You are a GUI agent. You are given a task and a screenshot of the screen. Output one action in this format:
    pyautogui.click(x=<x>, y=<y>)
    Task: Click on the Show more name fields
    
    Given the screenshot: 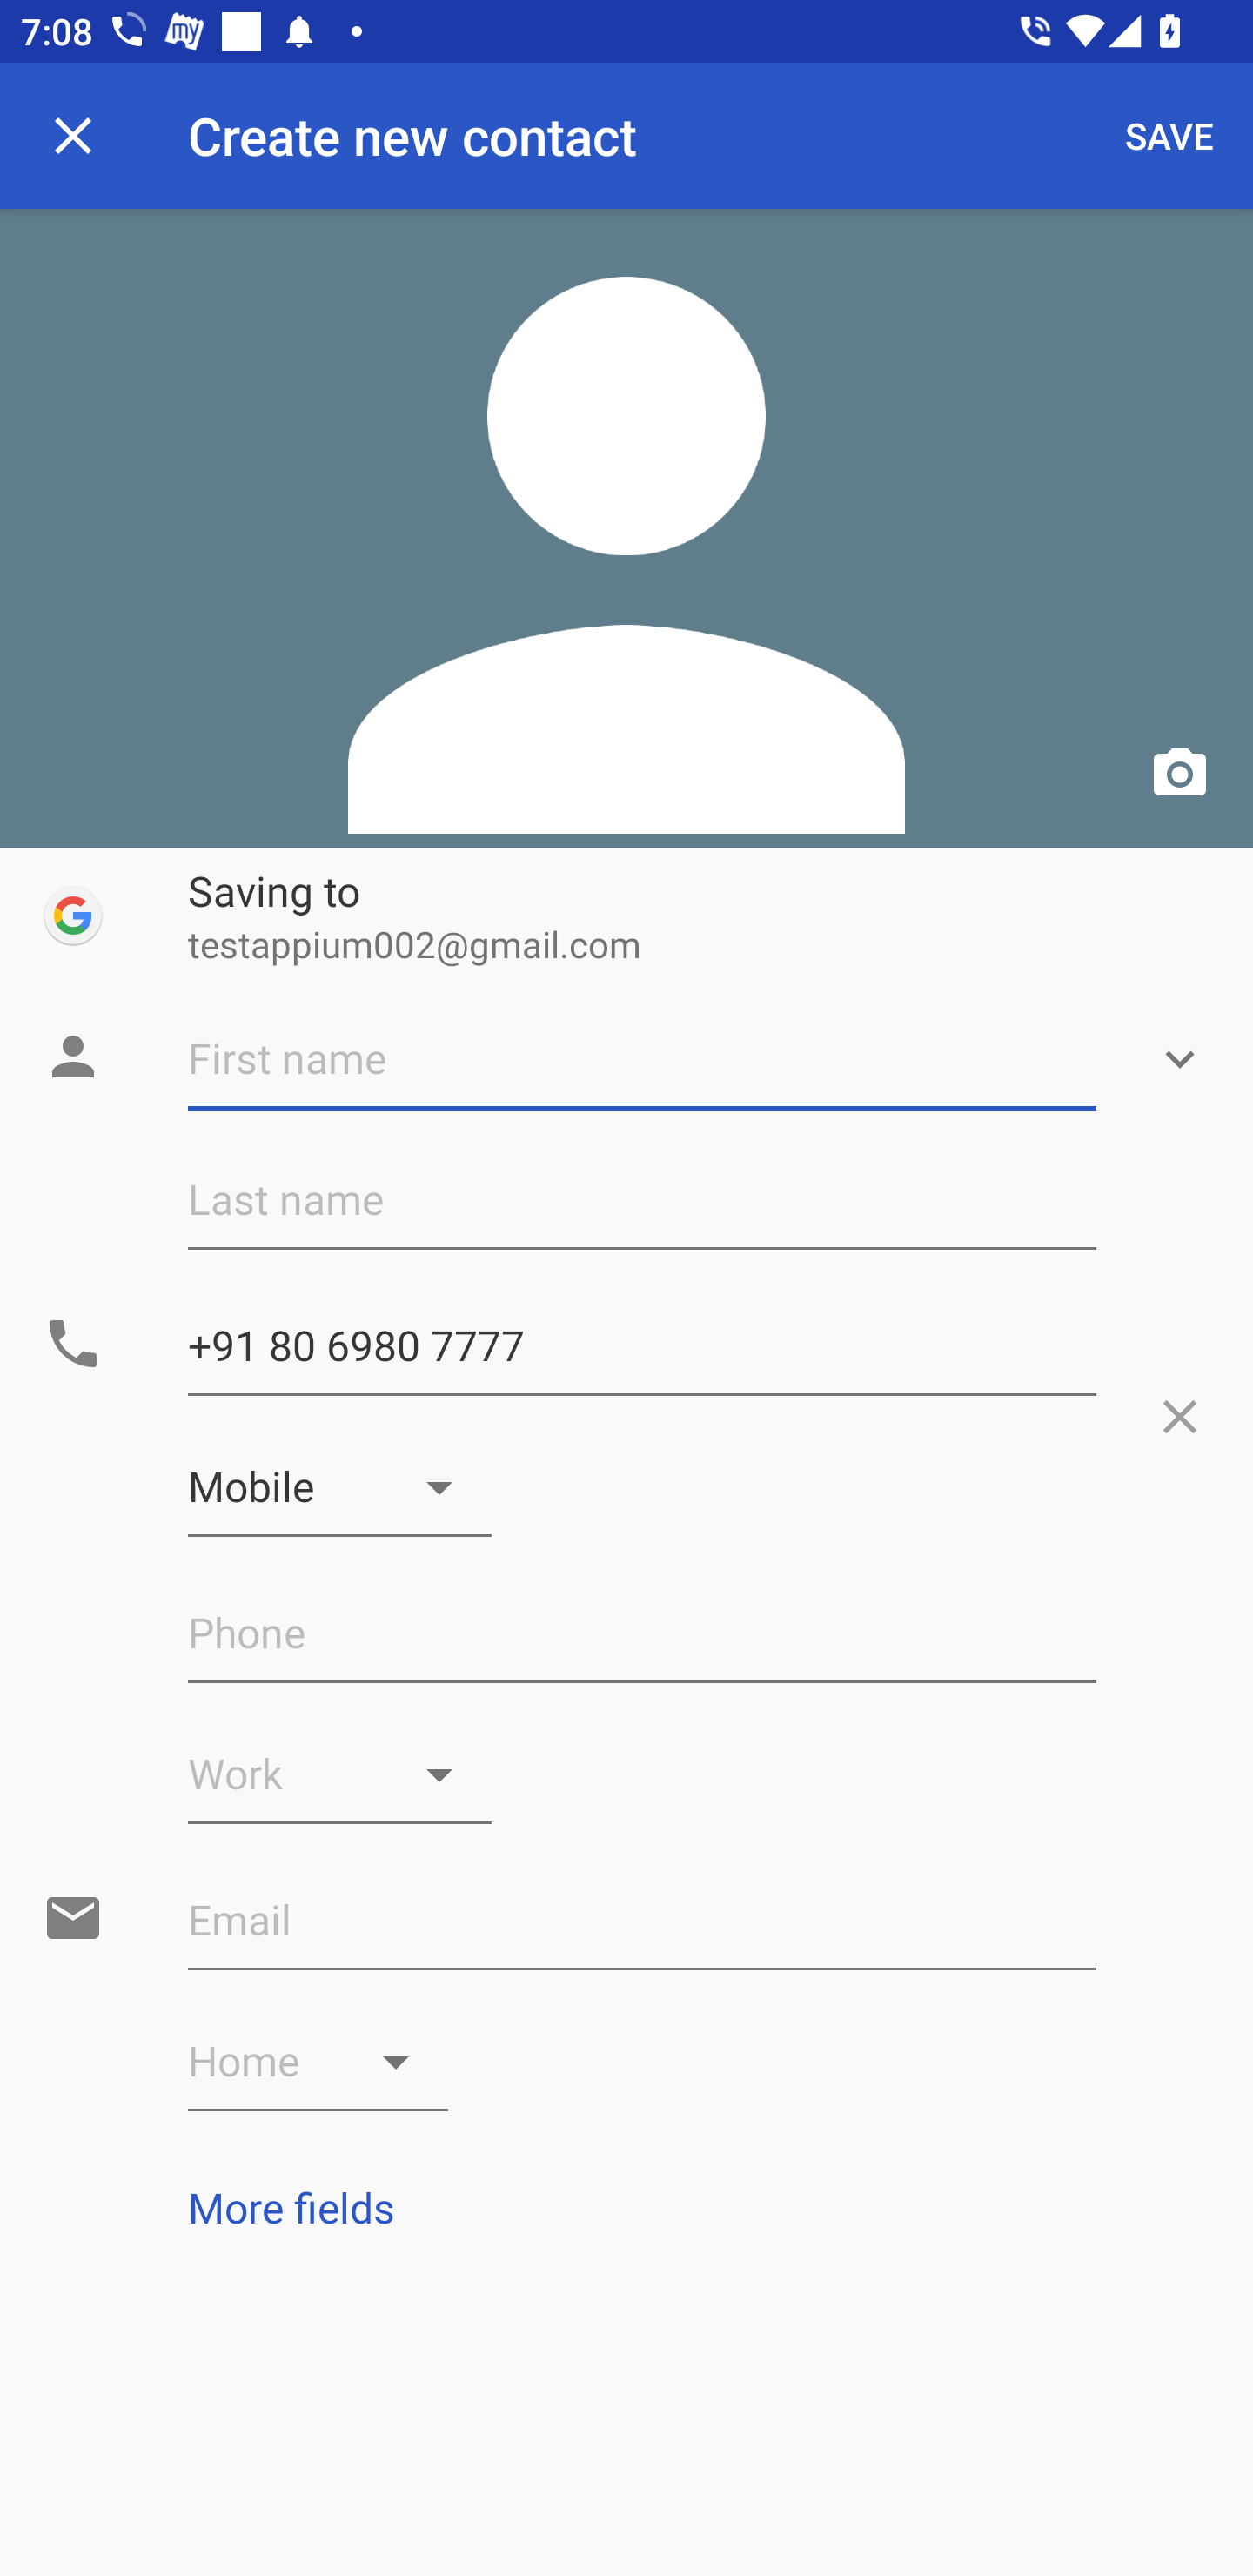 What is the action you would take?
    pyautogui.click(x=1180, y=1060)
    